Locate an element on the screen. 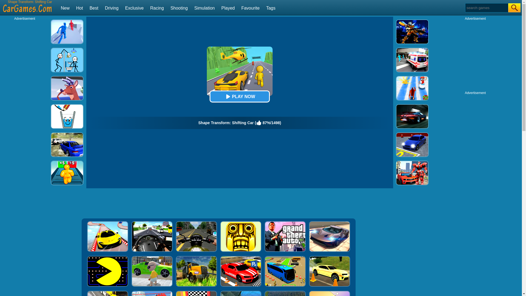  Advertisement is located at coordinates (218, 203).